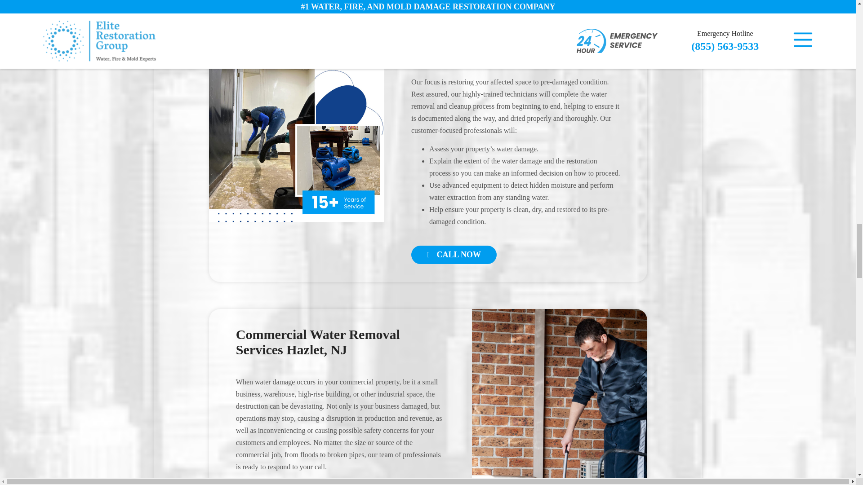 The image size is (863, 485). I want to click on CALL NOW, so click(454, 254).